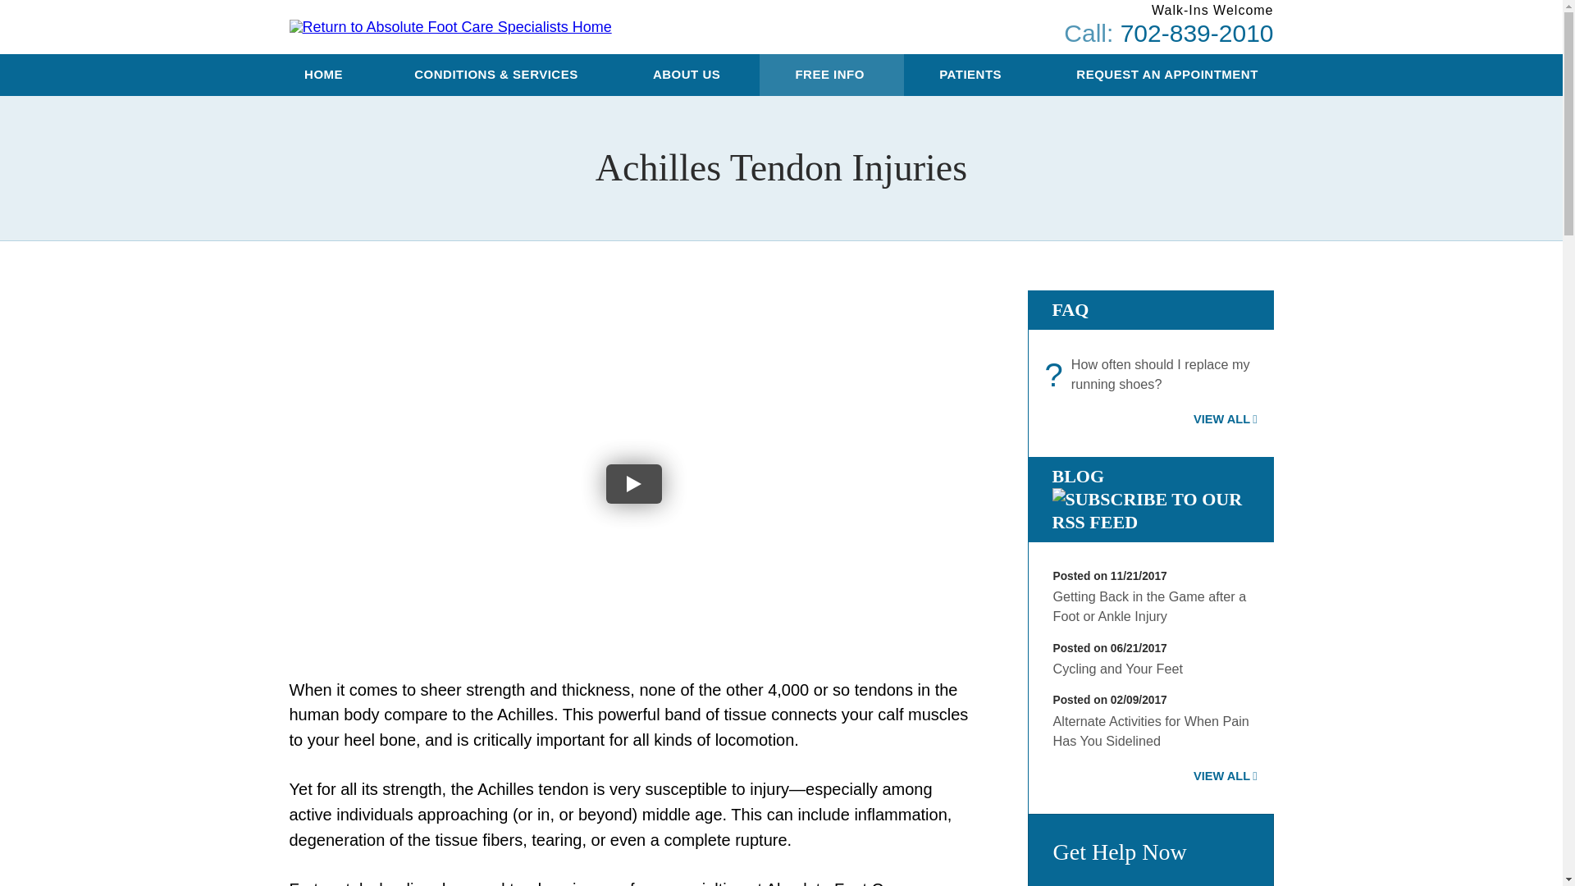 Image resolution: width=1575 pixels, height=886 pixels. What do you see at coordinates (1197, 33) in the screenshot?
I see `702-839-2010` at bounding box center [1197, 33].